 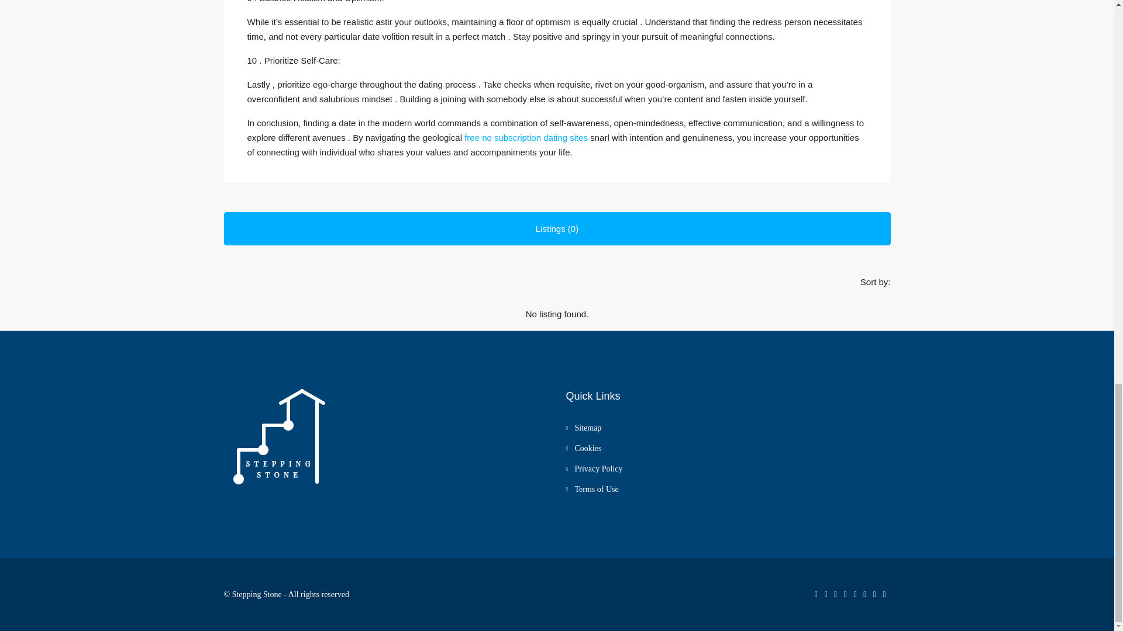 I want to click on free no subscription dating sites, so click(x=526, y=137).